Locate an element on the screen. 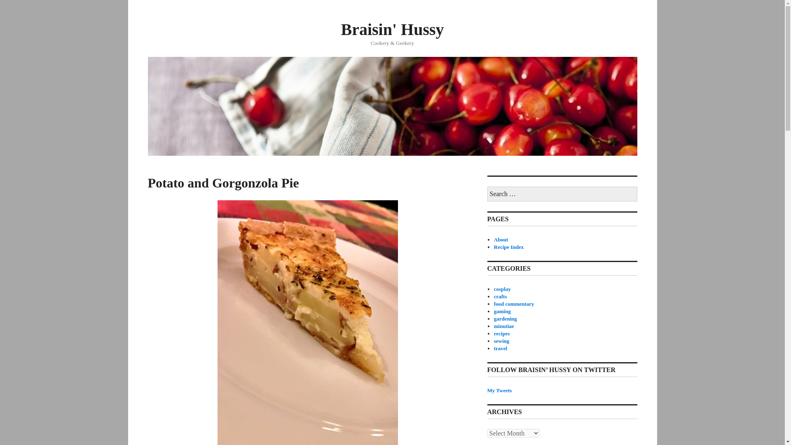 The width and height of the screenshot is (791, 445). About is located at coordinates (501, 239).